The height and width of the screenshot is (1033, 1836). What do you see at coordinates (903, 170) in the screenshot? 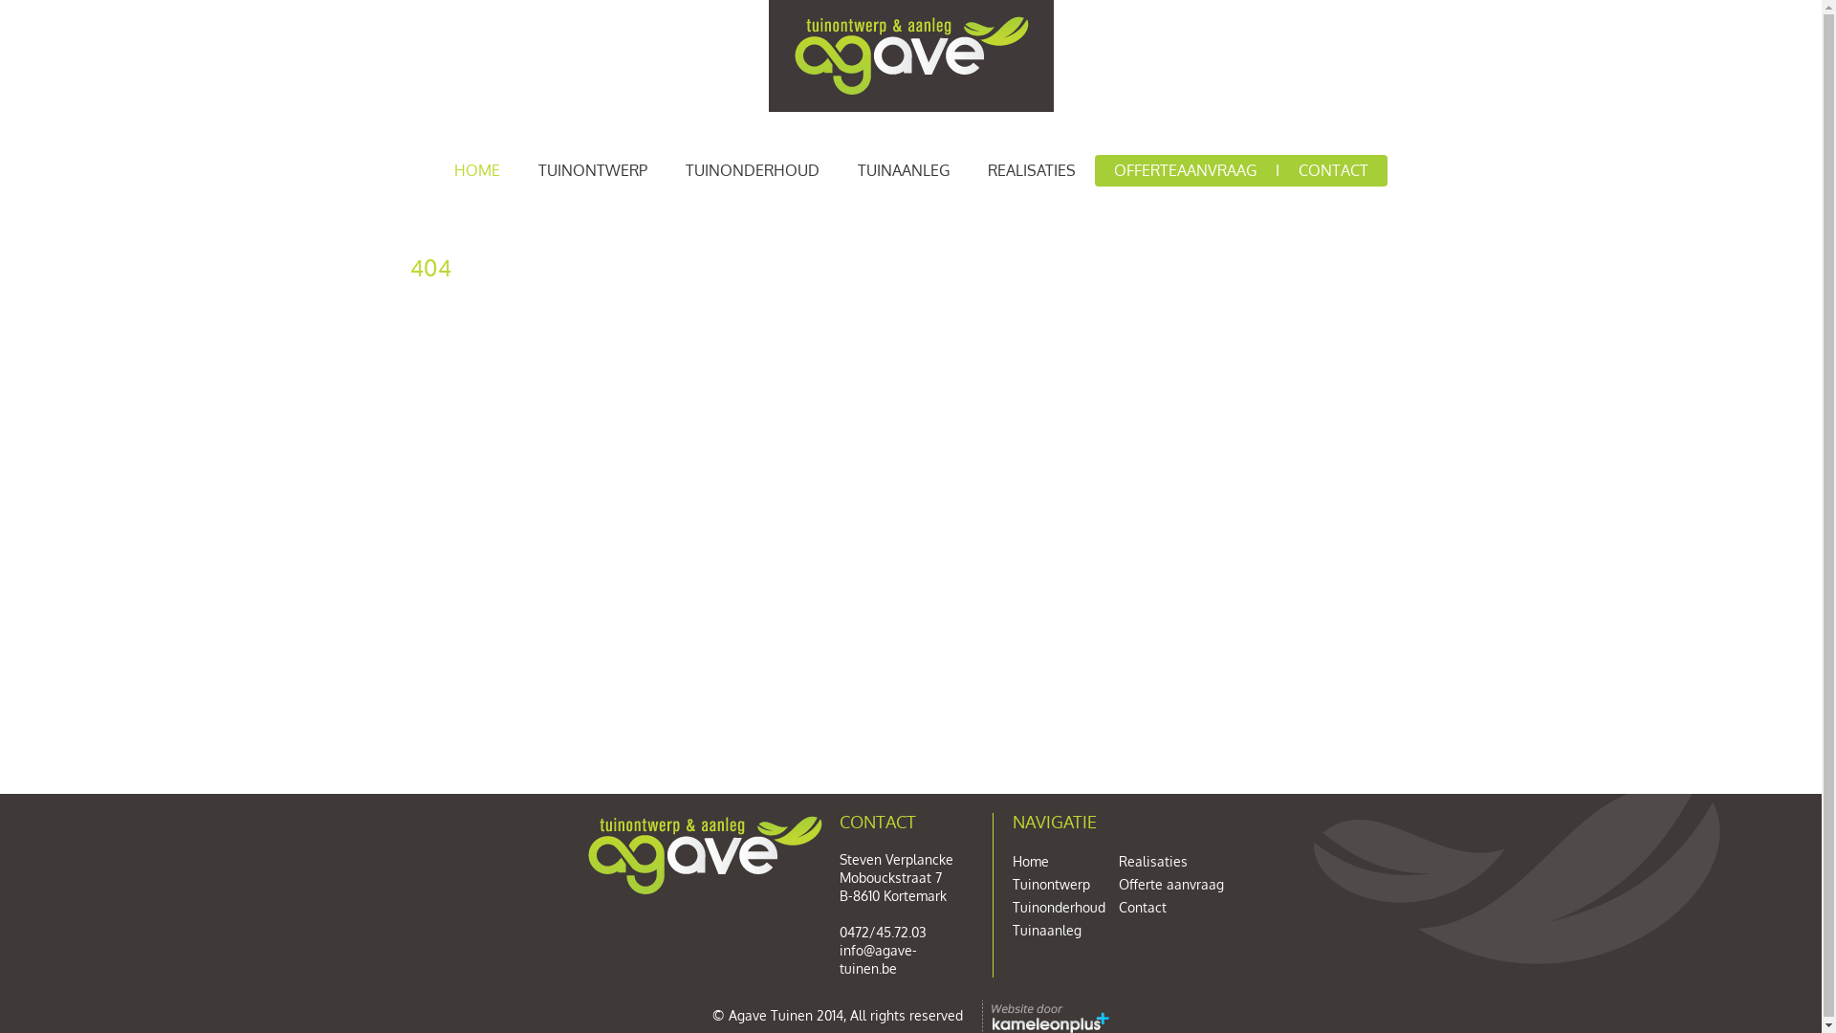
I see `TUINAANLEG` at bounding box center [903, 170].